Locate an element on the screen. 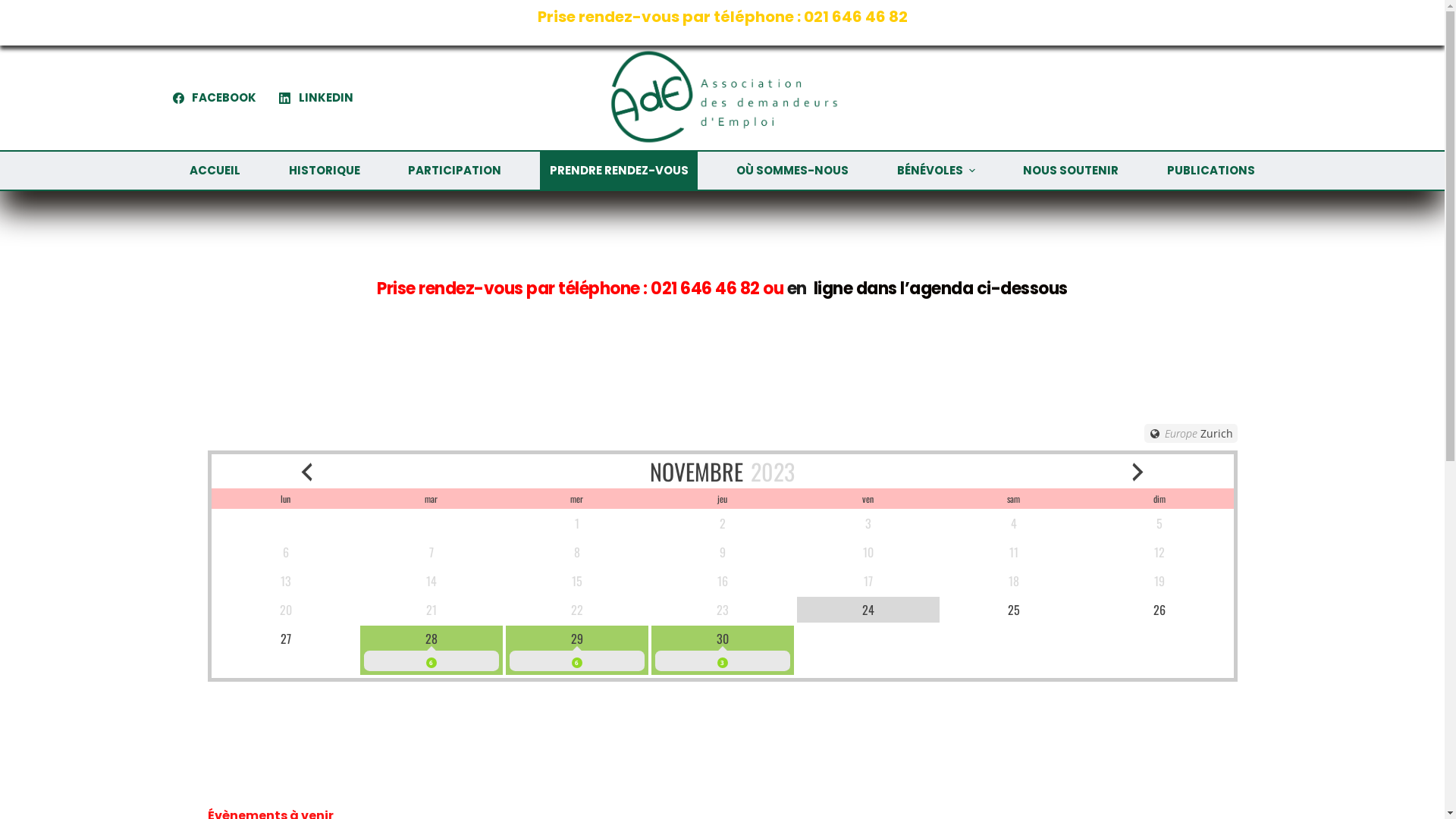  PARTICIPATION is located at coordinates (455, 171).